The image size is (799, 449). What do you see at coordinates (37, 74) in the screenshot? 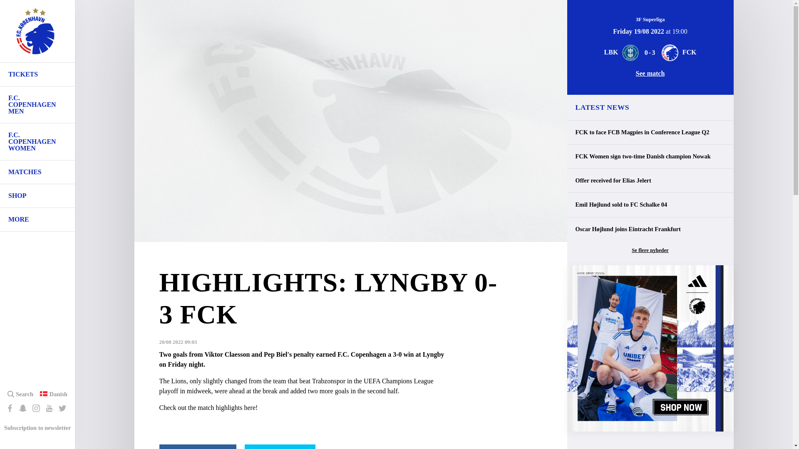
I see `TICKETS` at bounding box center [37, 74].